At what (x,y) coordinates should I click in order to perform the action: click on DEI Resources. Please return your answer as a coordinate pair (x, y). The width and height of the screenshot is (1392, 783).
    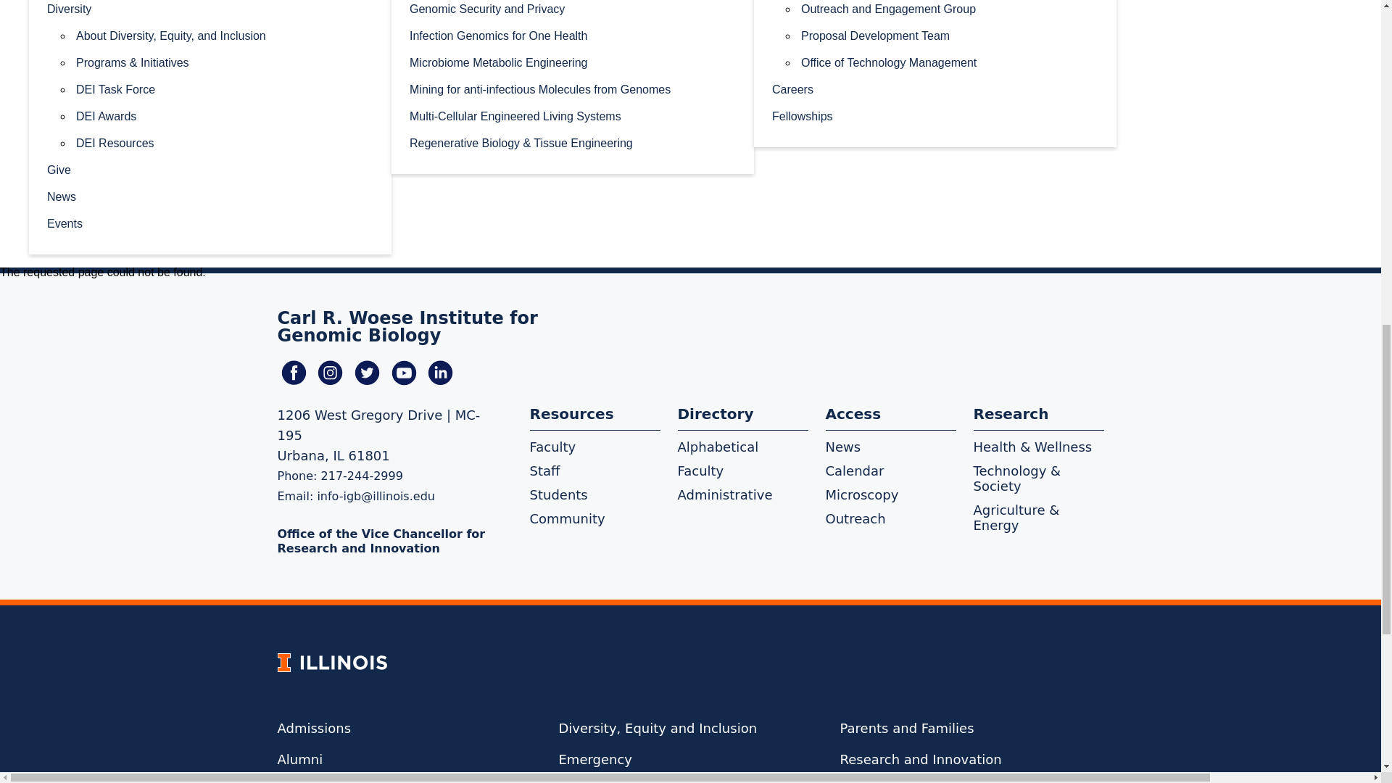
    Looking at the image, I should click on (225, 142).